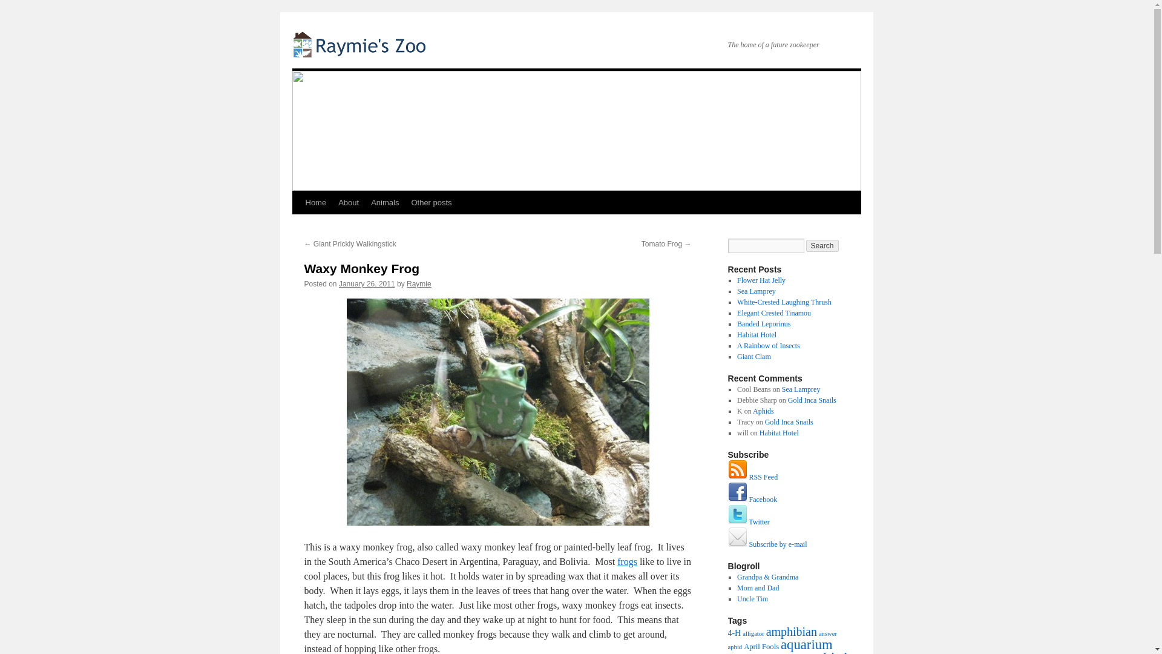 Image resolution: width=1162 pixels, height=654 pixels. Describe the element at coordinates (419, 284) in the screenshot. I see `Raymie` at that location.